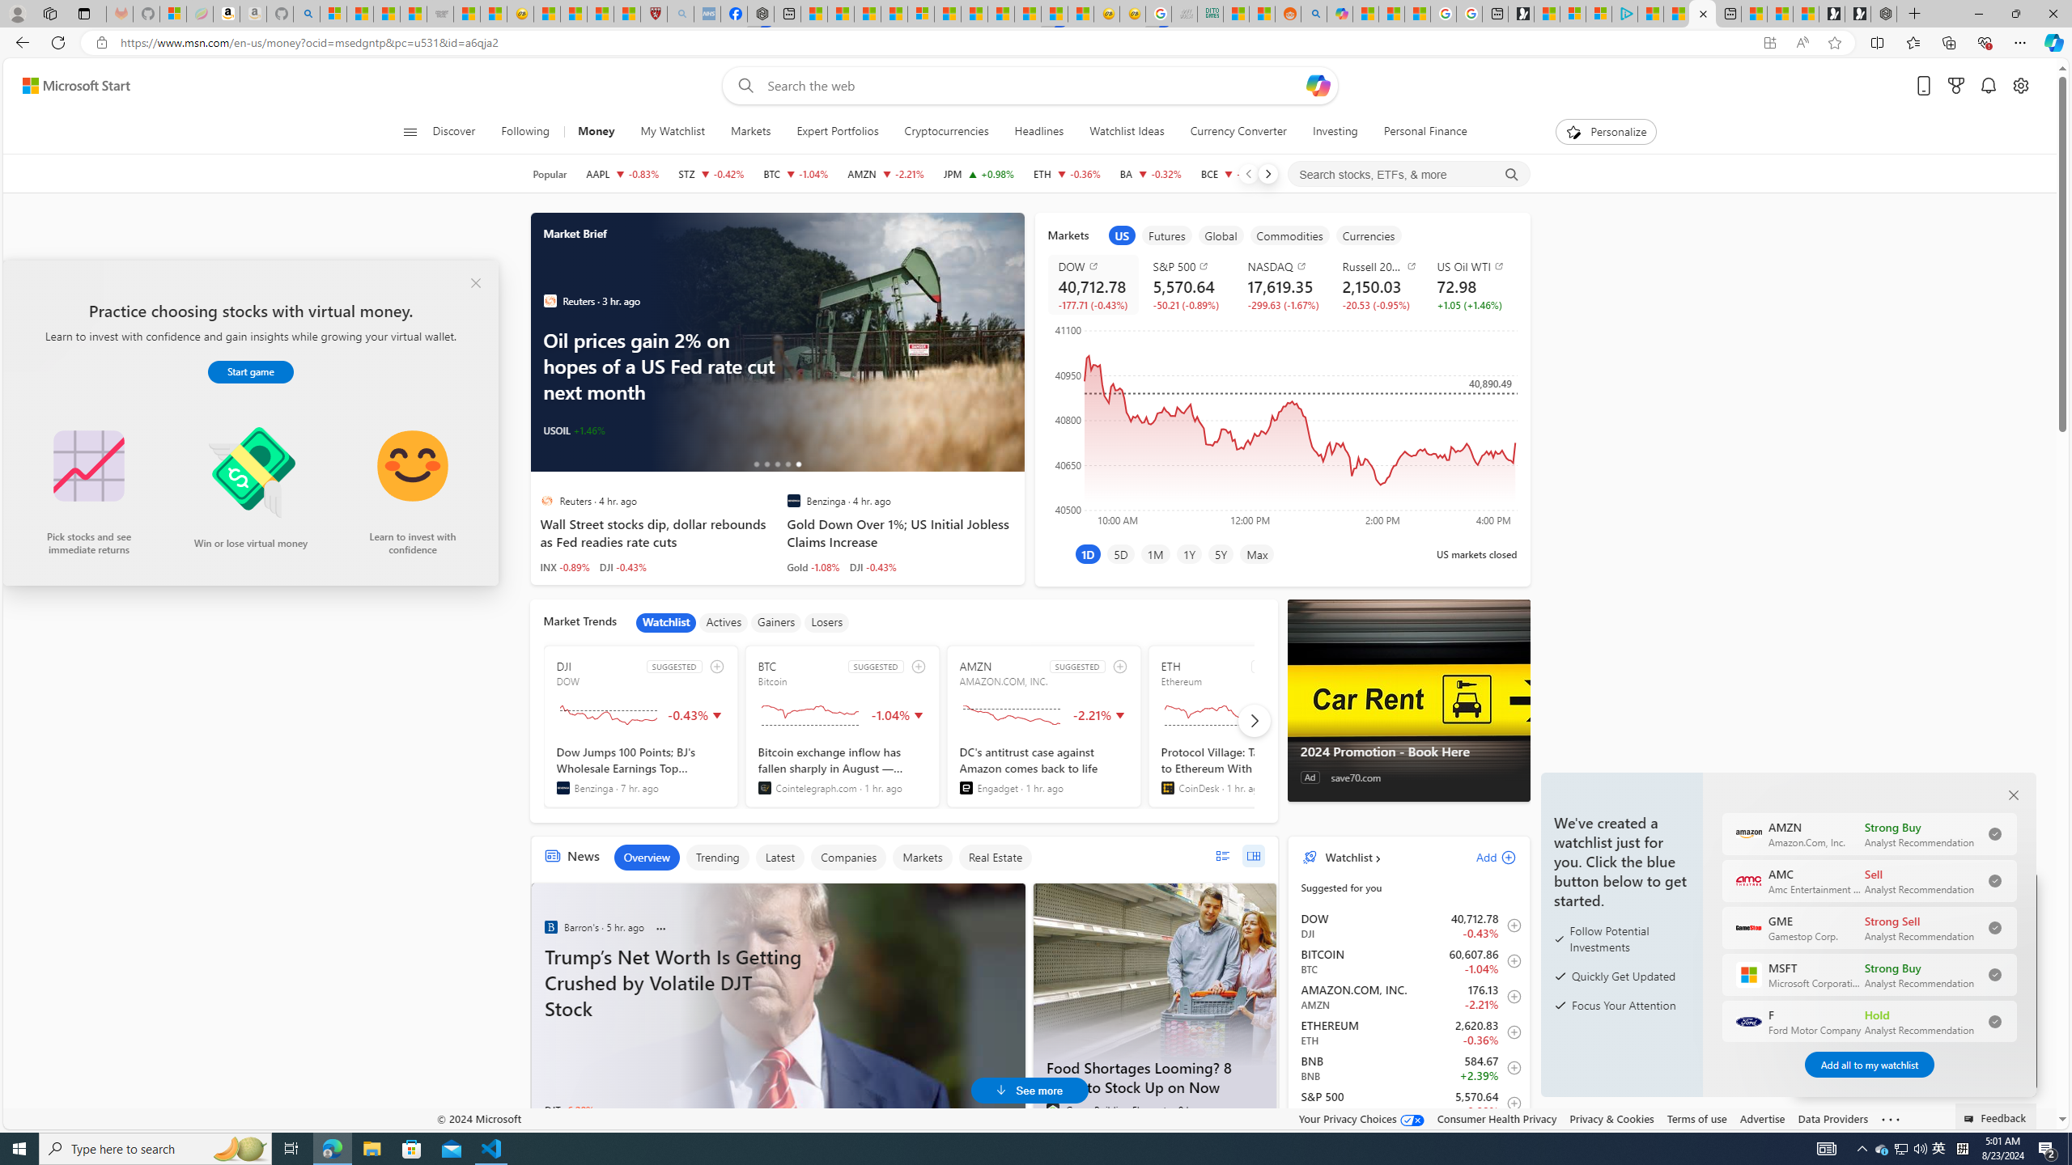  I want to click on list layout, so click(1222, 856).